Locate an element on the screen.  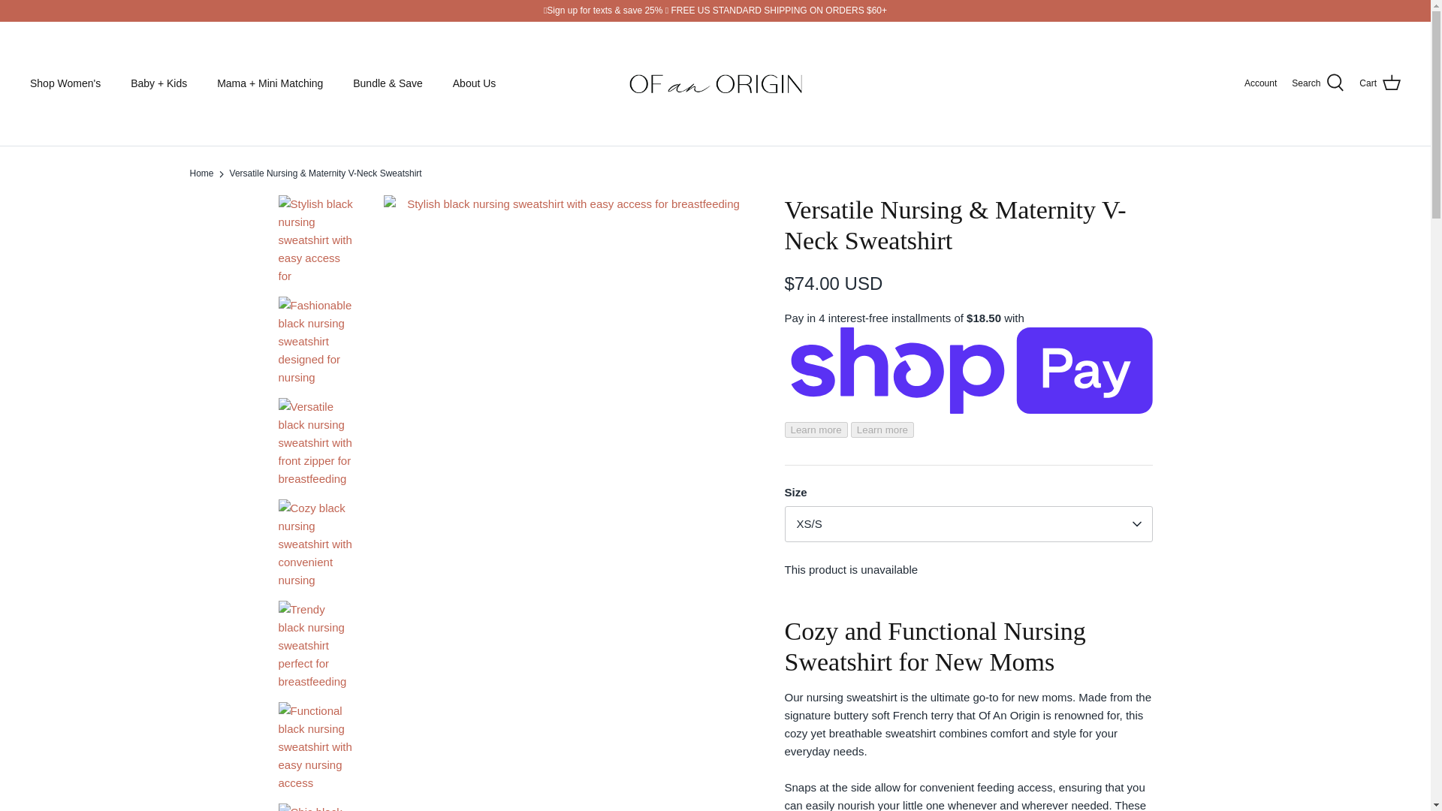
Shop Women's is located at coordinates (65, 83).